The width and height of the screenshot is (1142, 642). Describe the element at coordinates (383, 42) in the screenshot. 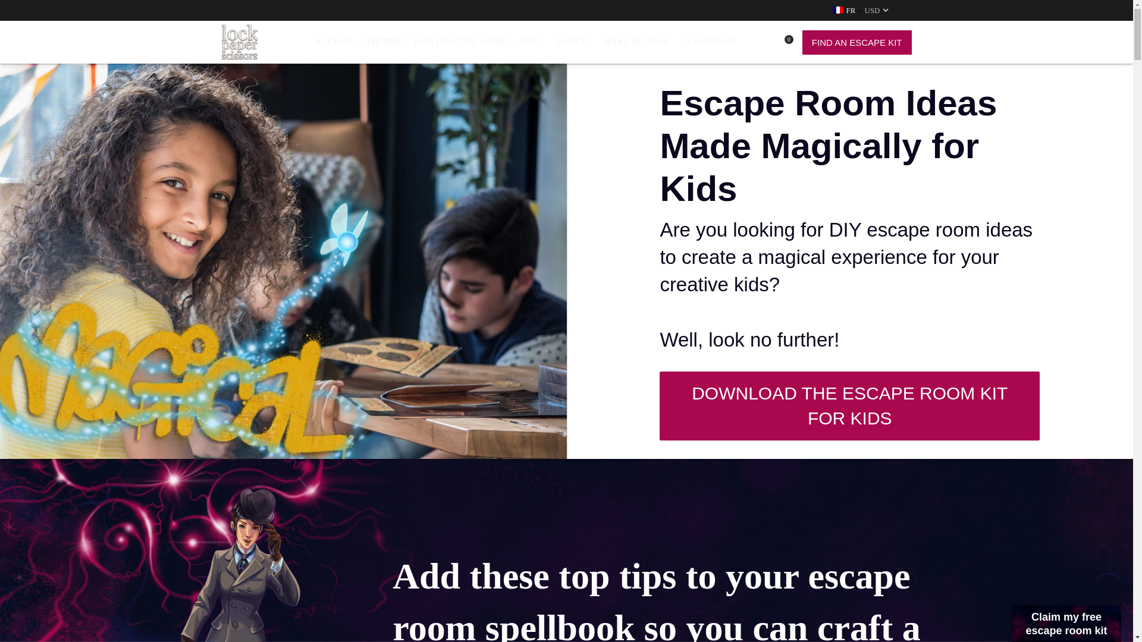

I see `VIP BOX` at that location.